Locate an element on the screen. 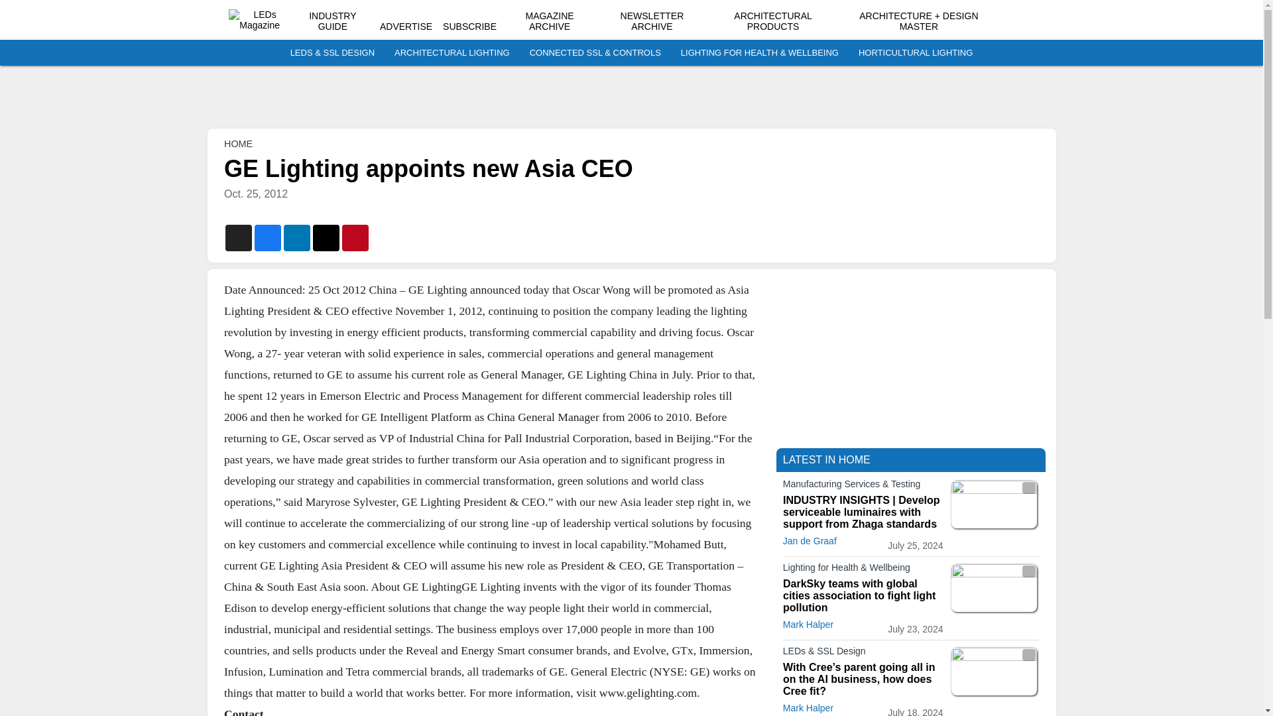  ARCHITECTURAL PRODUCTS is located at coordinates (773, 21).